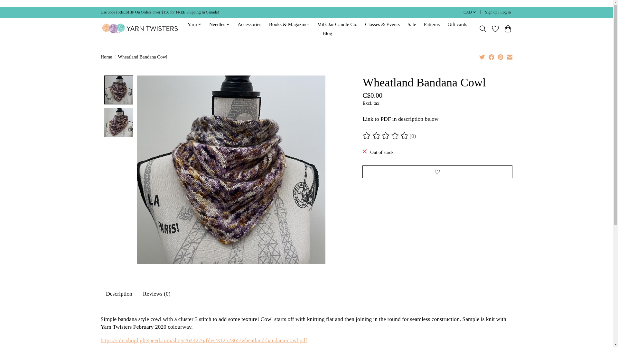 The width and height of the screenshot is (618, 347). I want to click on Yarn Twisters, so click(140, 28).